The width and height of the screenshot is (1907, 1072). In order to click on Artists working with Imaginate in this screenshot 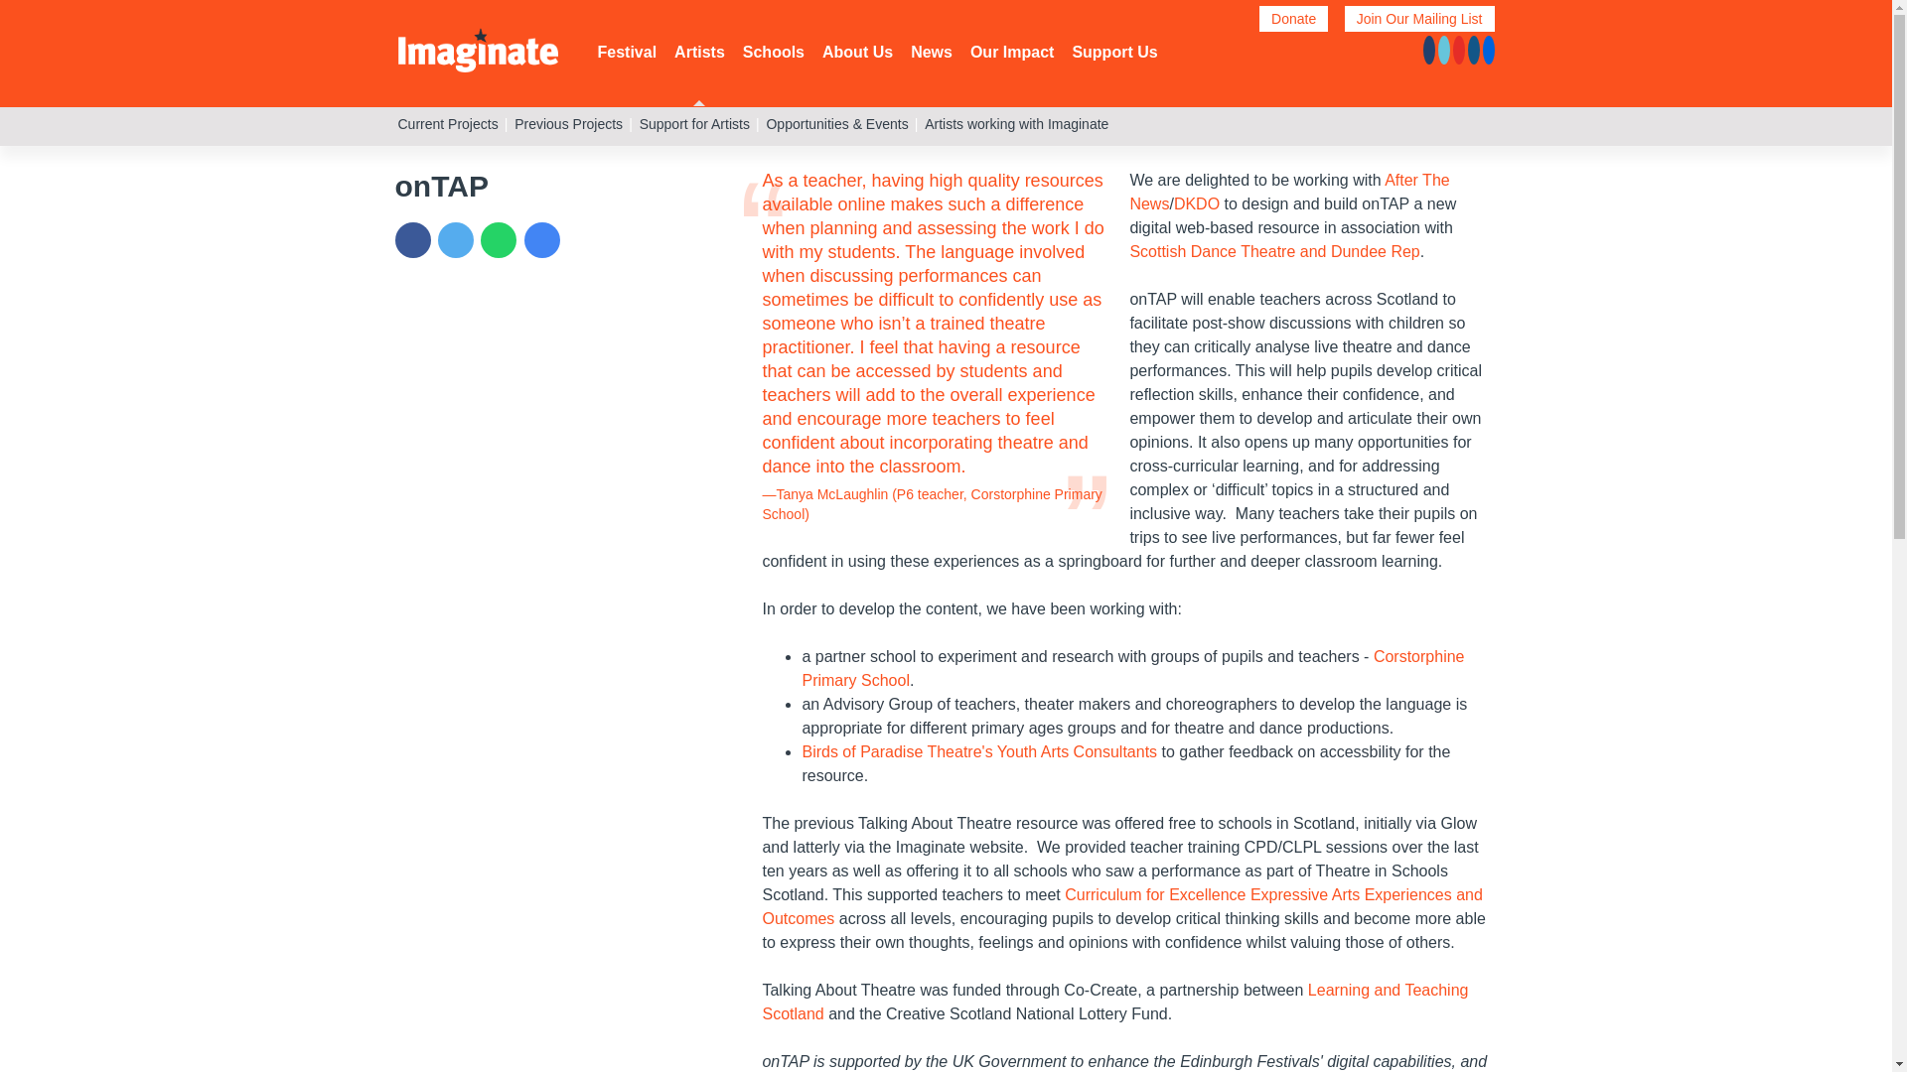, I will do `click(1016, 123)`.